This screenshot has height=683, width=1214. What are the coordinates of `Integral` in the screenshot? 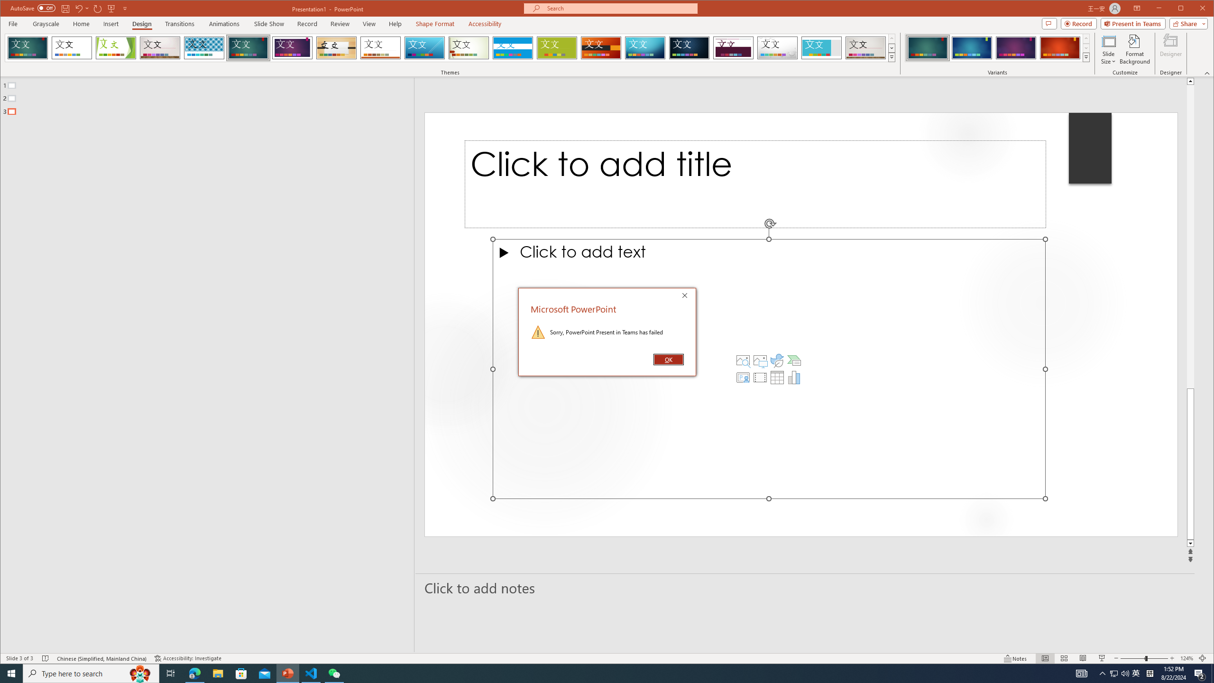 It's located at (204, 48).